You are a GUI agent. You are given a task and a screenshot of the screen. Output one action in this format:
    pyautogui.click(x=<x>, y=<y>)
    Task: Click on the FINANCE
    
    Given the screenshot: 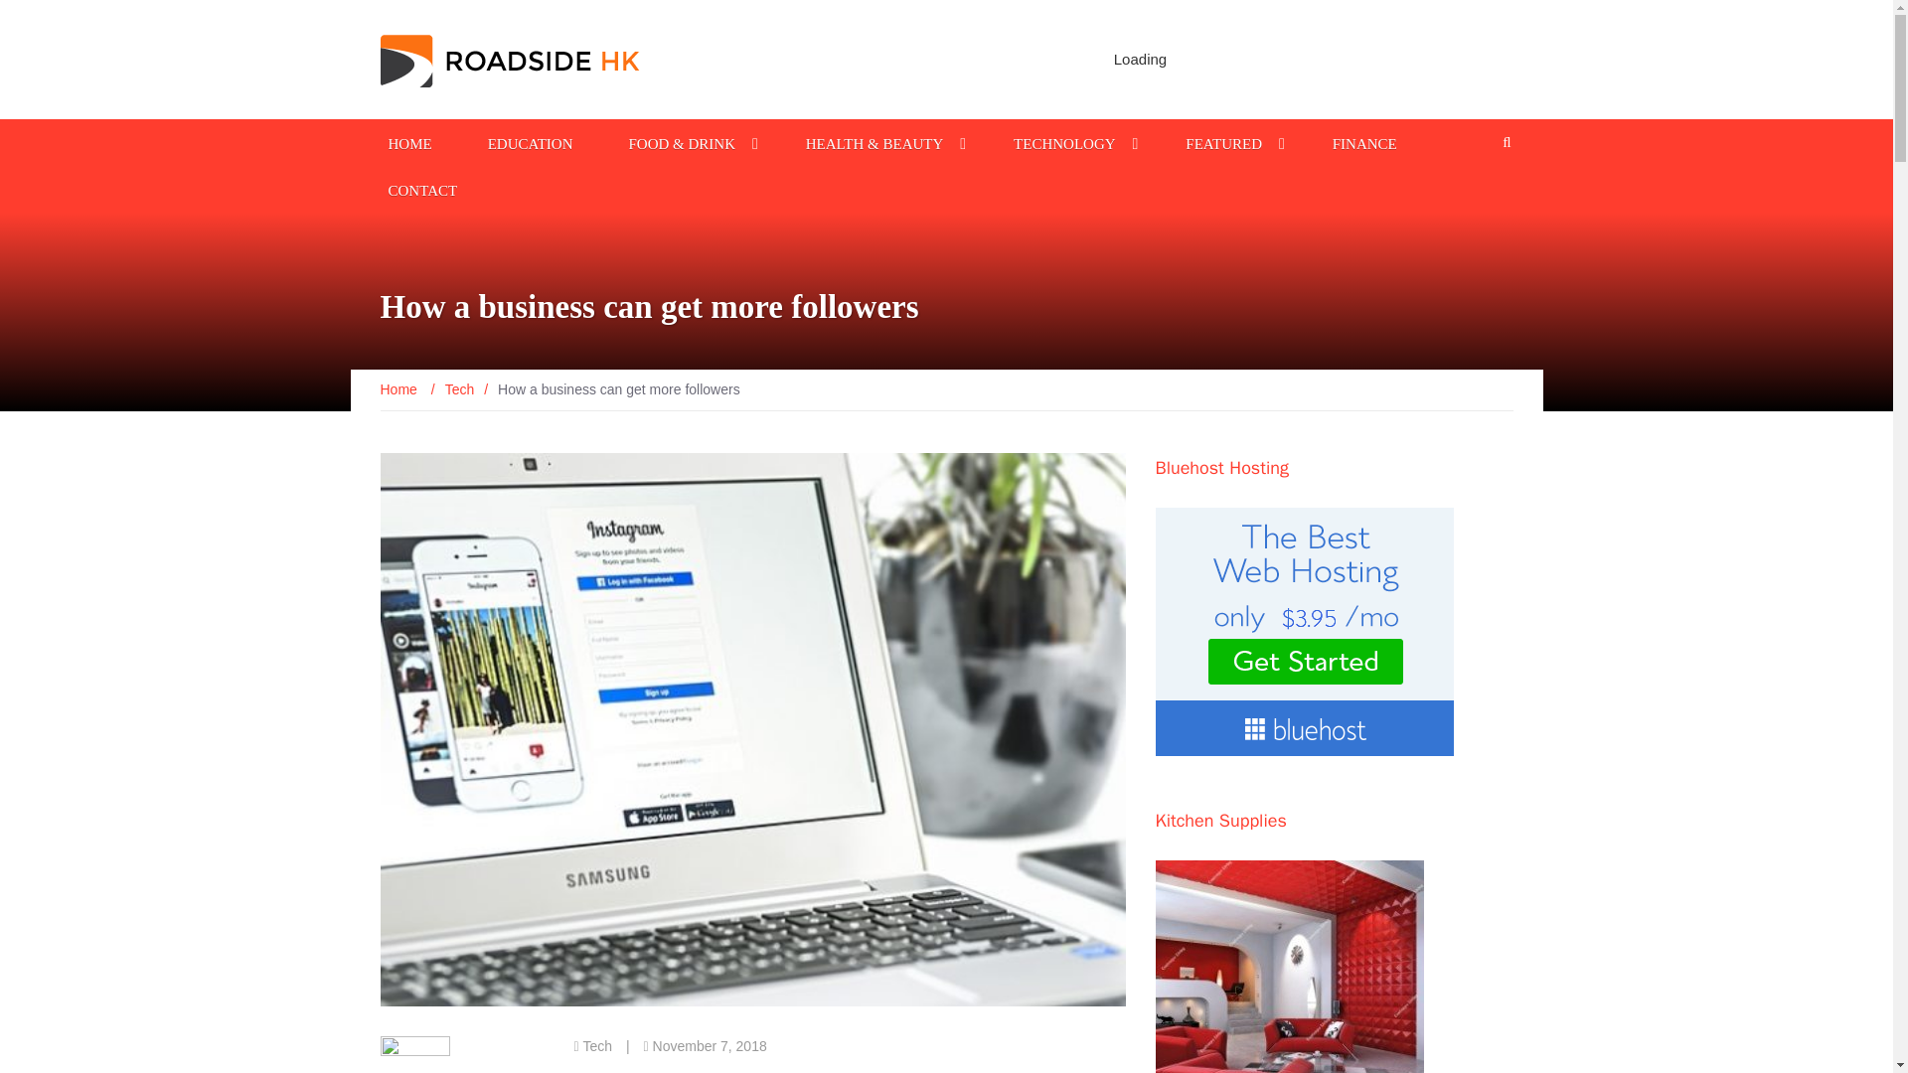 What is the action you would take?
    pyautogui.click(x=1363, y=142)
    